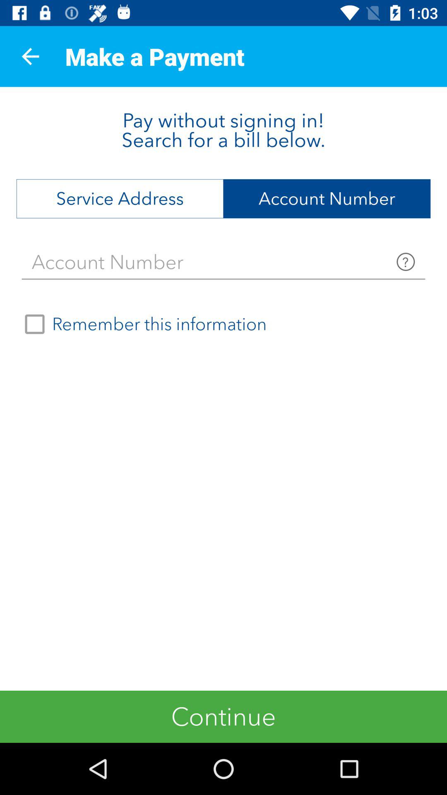 This screenshot has height=795, width=447. Describe the element at coordinates (30, 56) in the screenshot. I see `press the icon to the left of the make a payment item` at that location.